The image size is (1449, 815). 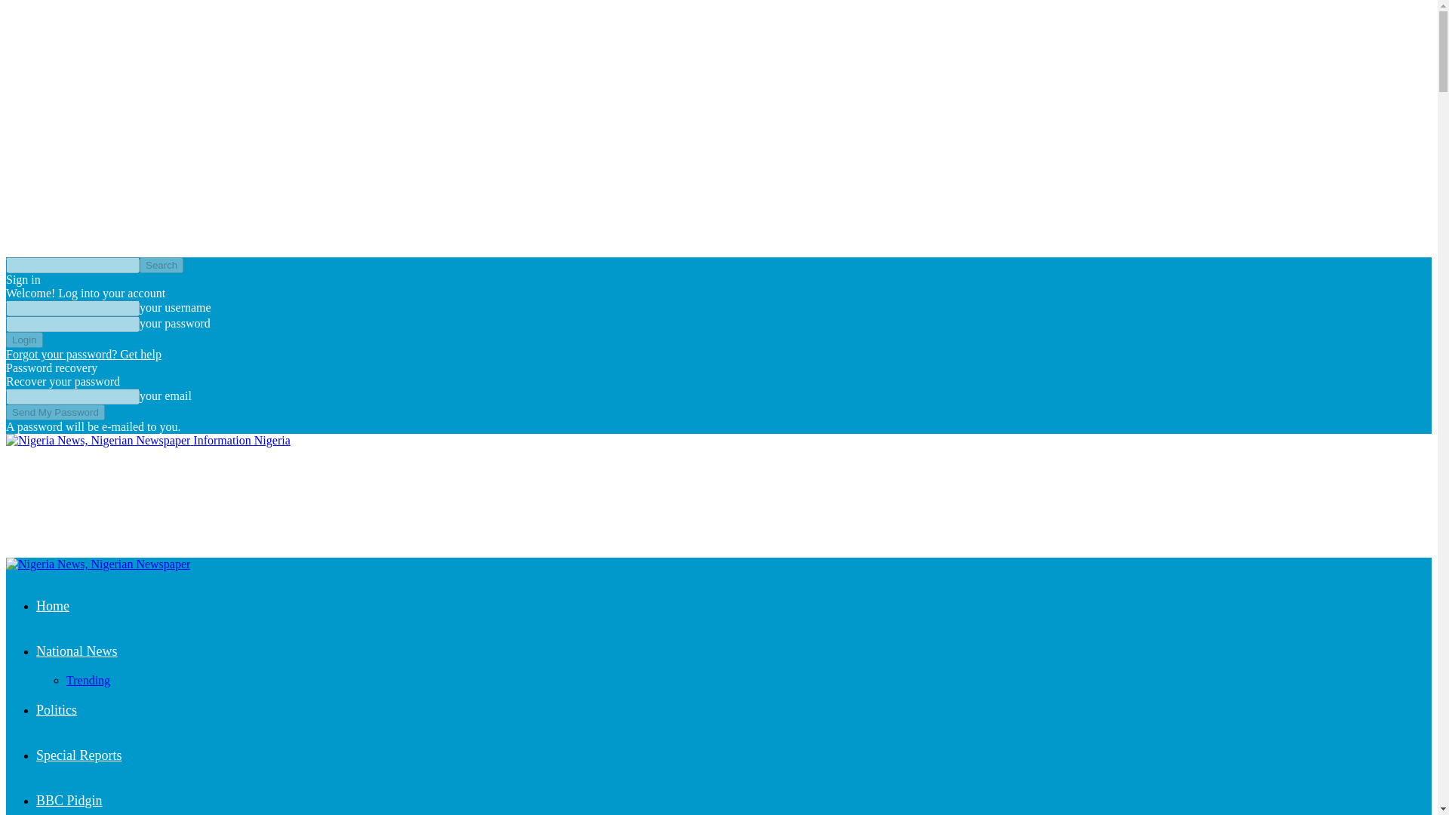 I want to click on Login, so click(x=24, y=340).